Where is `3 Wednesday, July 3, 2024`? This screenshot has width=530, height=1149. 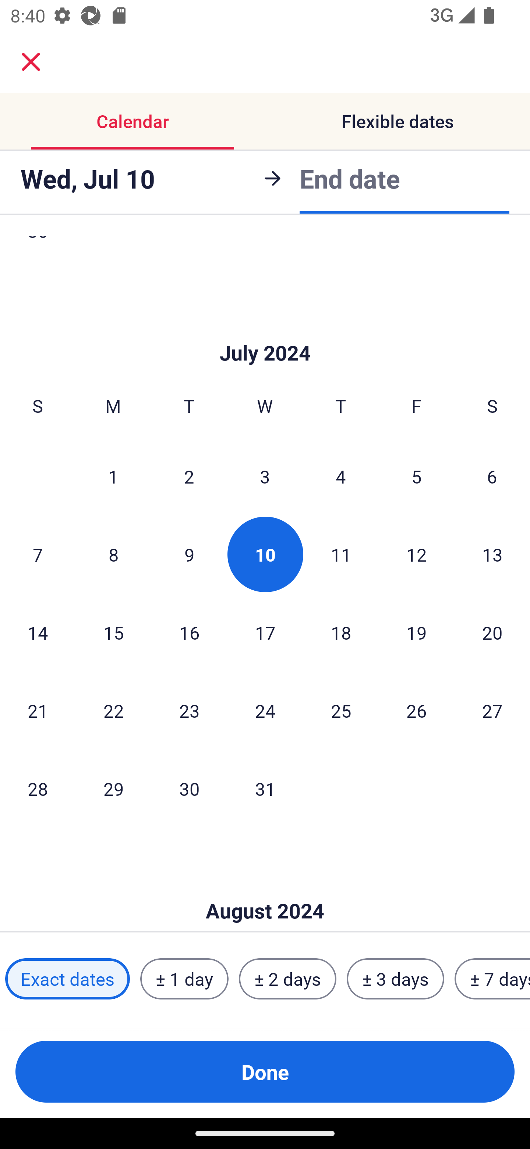
3 Wednesday, July 3, 2024 is located at coordinates (265, 476).